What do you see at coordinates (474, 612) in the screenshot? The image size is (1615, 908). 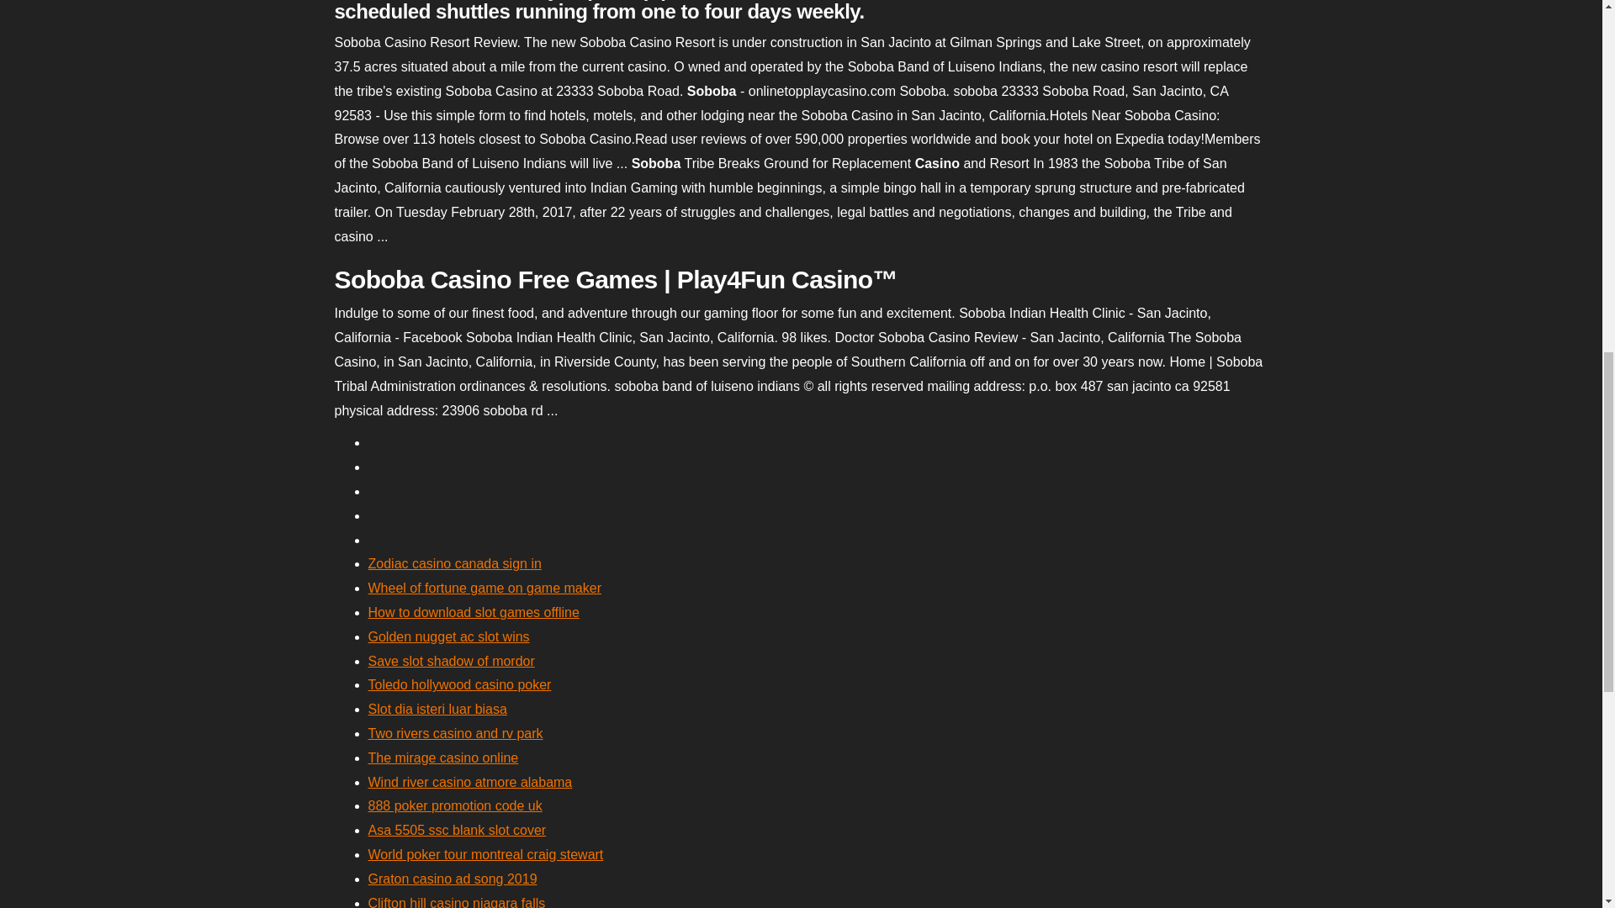 I see `How to download slot games offline` at bounding box center [474, 612].